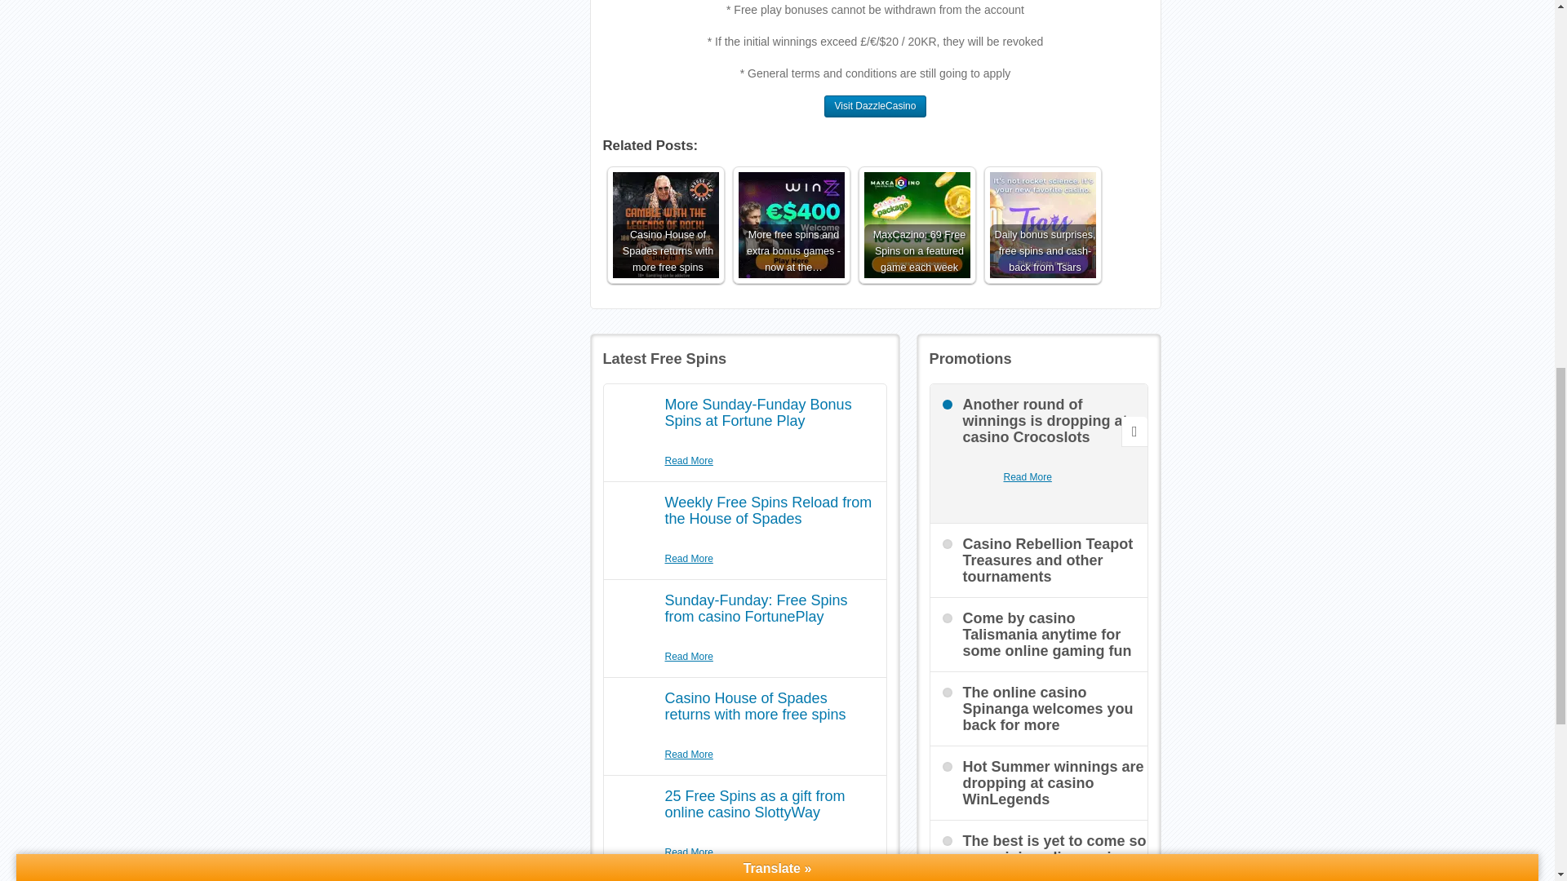 Image resolution: width=1567 pixels, height=881 pixels. Describe the element at coordinates (916, 225) in the screenshot. I see `MaxCazino: 69 Free Spins on a featured game each week` at that location.